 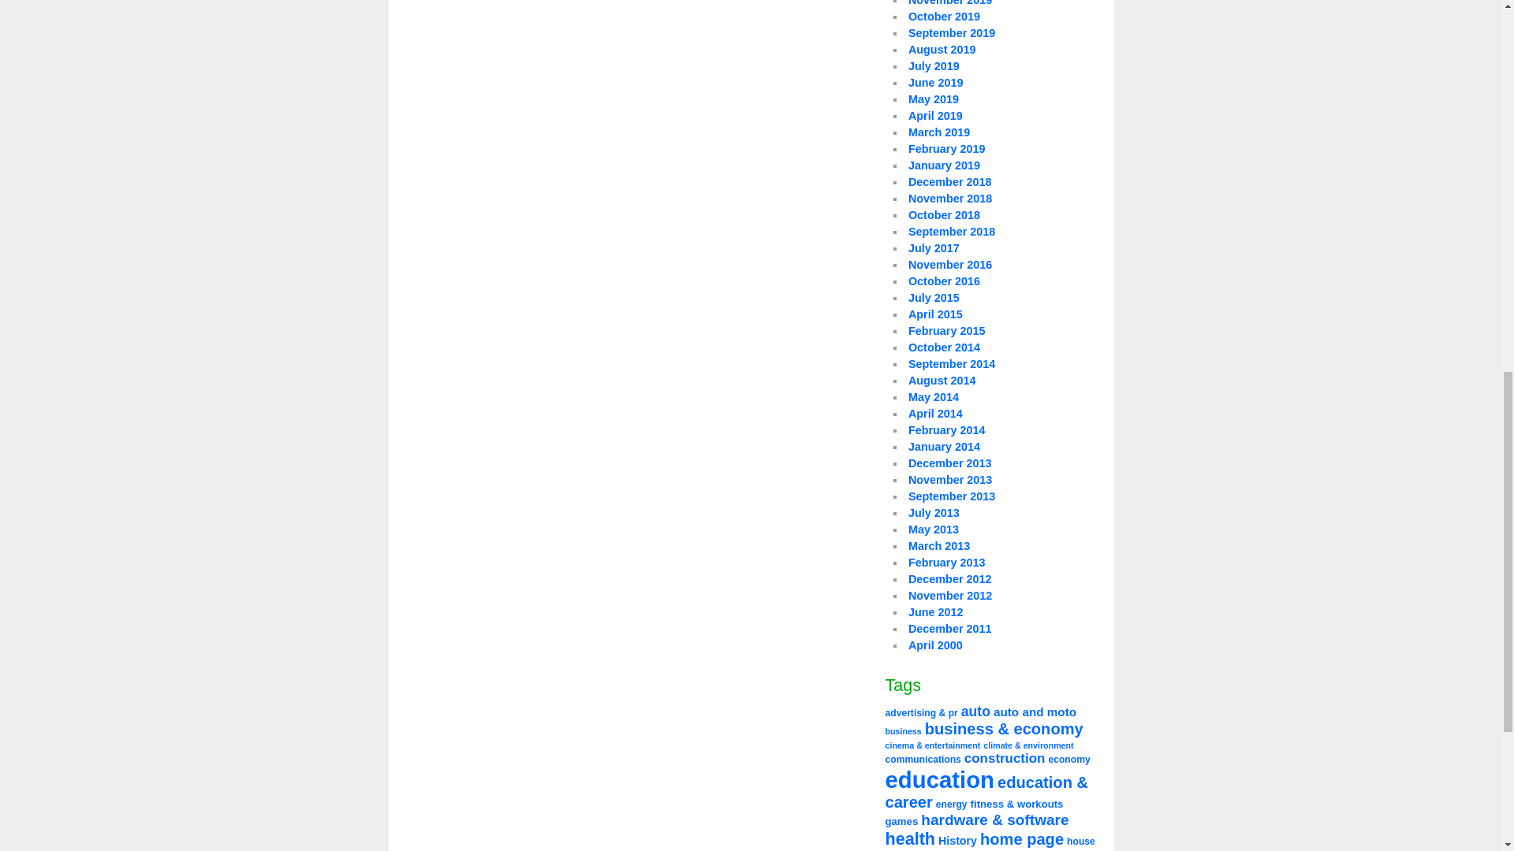 I want to click on March 2019, so click(x=939, y=132).